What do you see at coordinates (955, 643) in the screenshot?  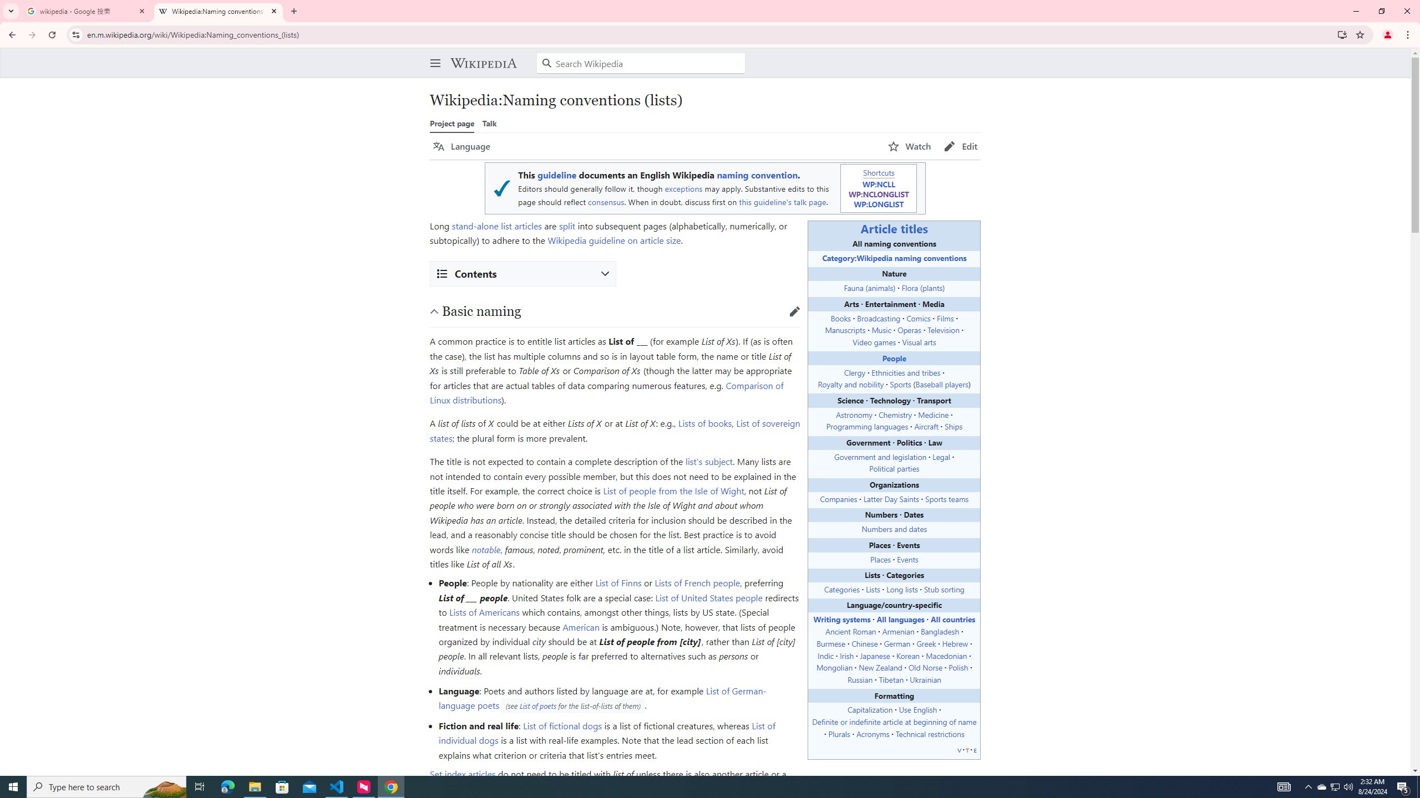 I see `Hebrew` at bounding box center [955, 643].